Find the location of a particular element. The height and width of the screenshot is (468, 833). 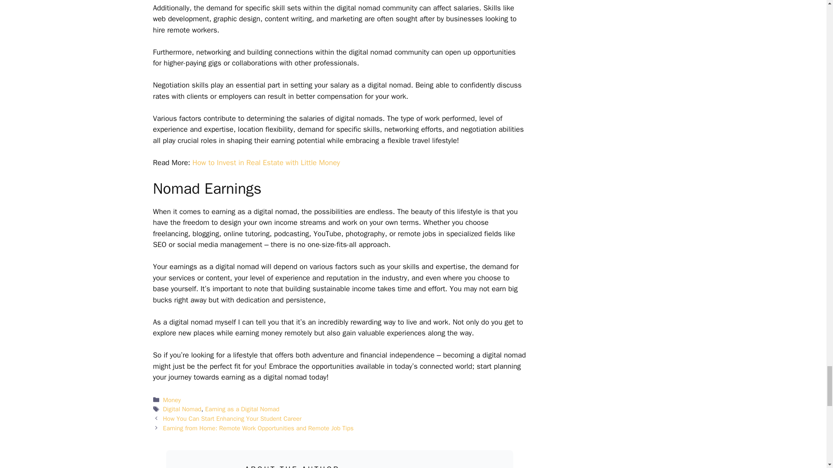

Digital Nomad is located at coordinates (182, 409).